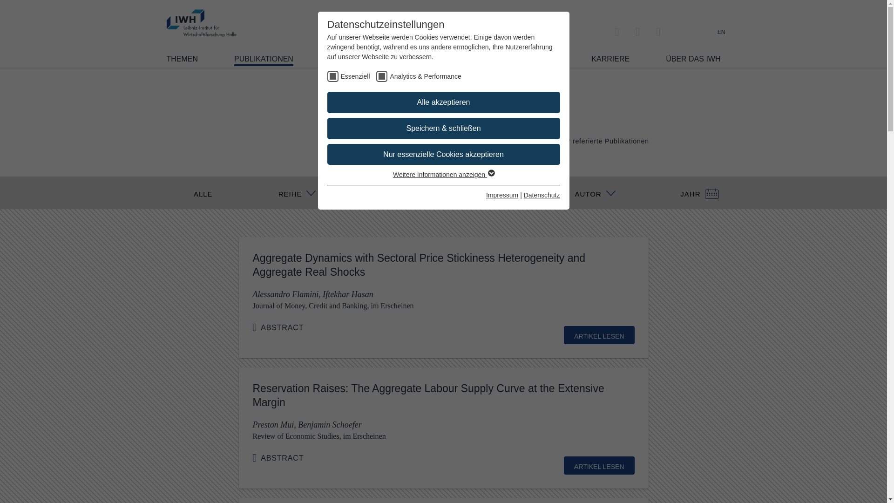 The width and height of the screenshot is (894, 503). What do you see at coordinates (183, 59) in the screenshot?
I see `THEMEN` at bounding box center [183, 59].